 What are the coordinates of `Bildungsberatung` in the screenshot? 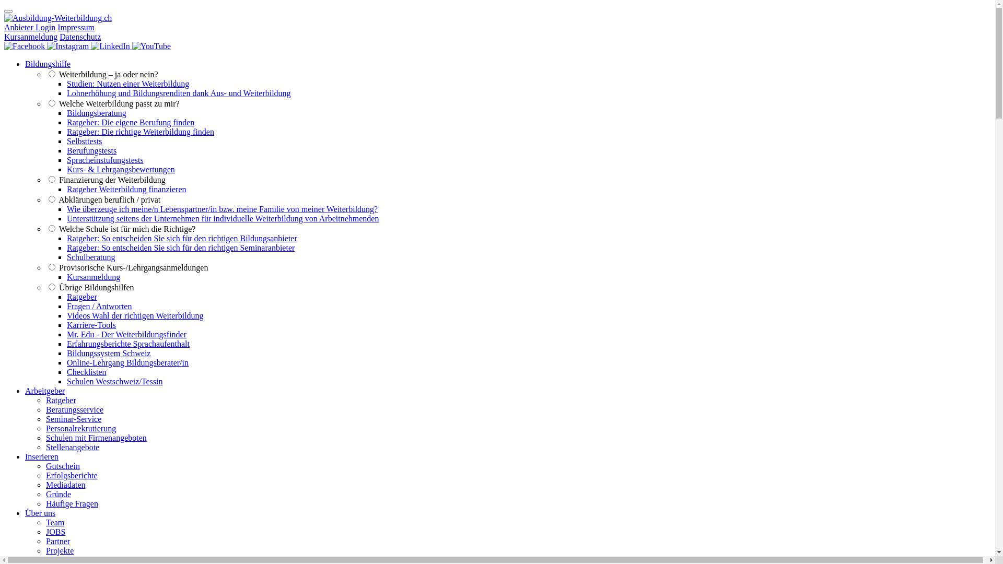 It's located at (97, 113).